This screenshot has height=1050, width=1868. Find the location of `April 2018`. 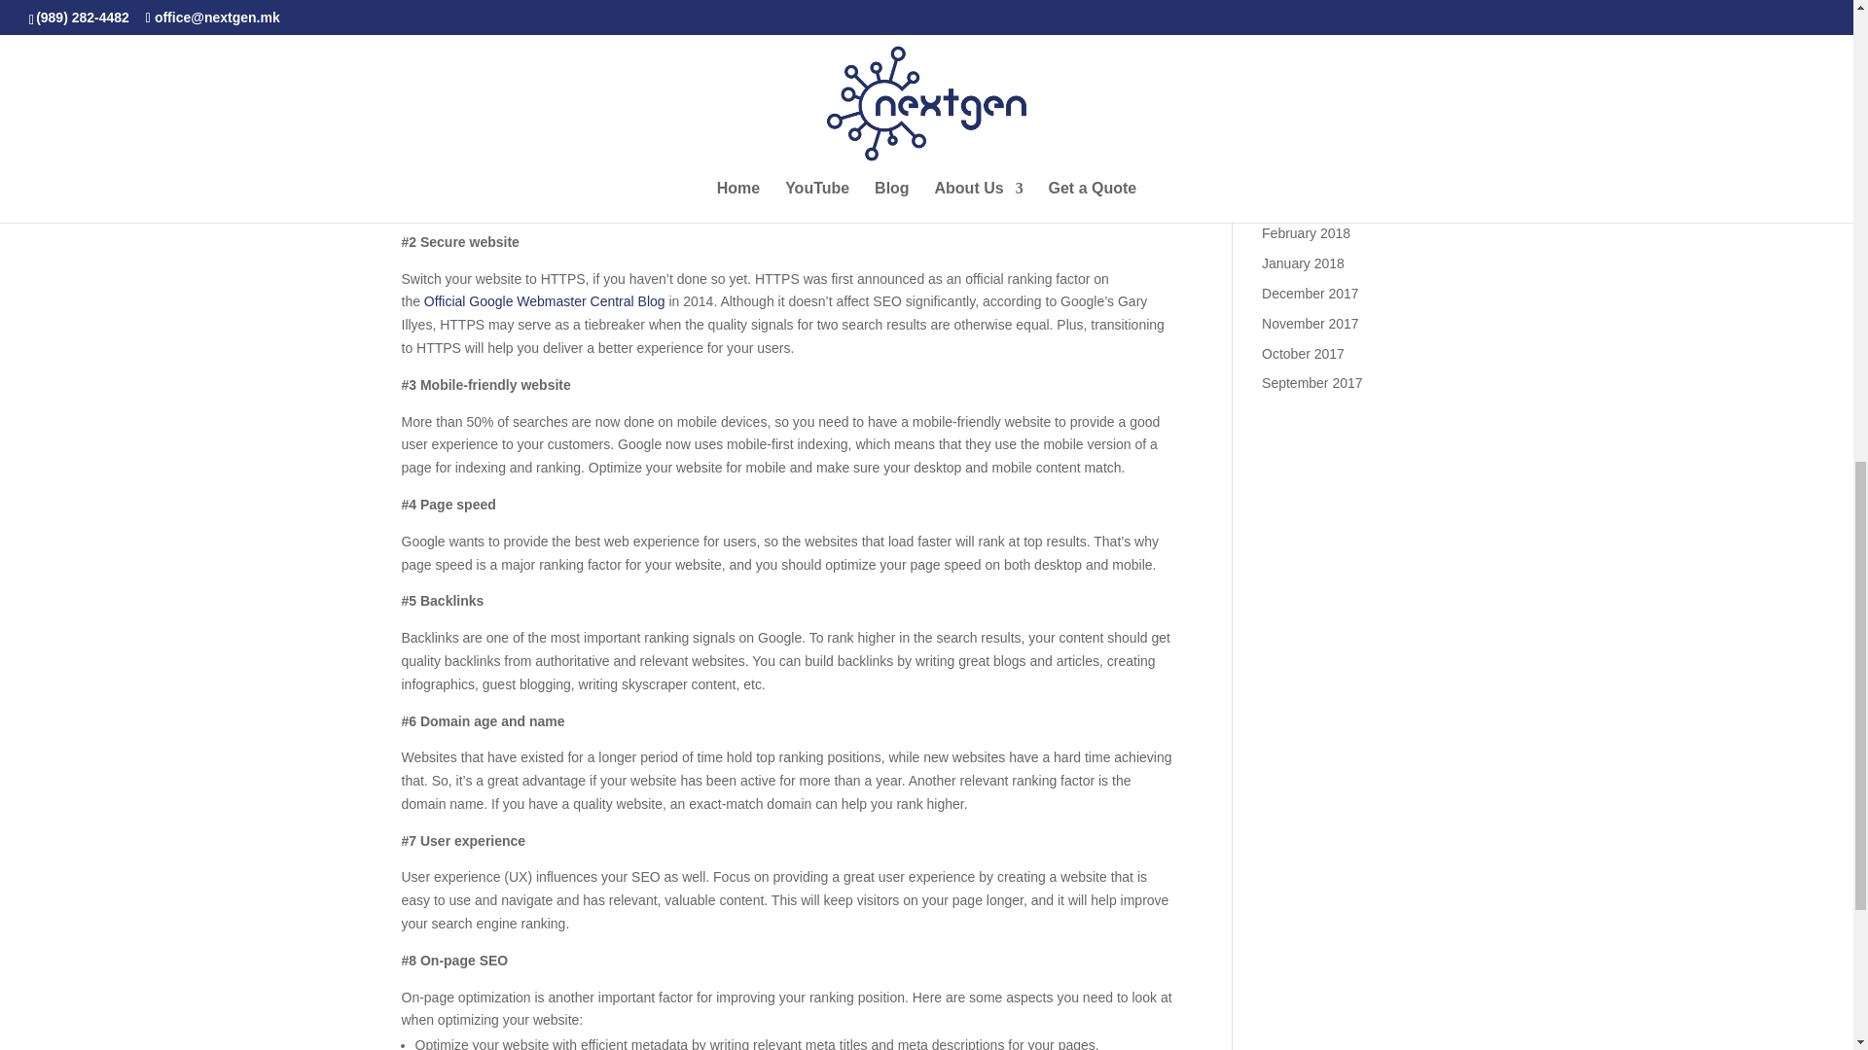

April 2018 is located at coordinates (1292, 173).